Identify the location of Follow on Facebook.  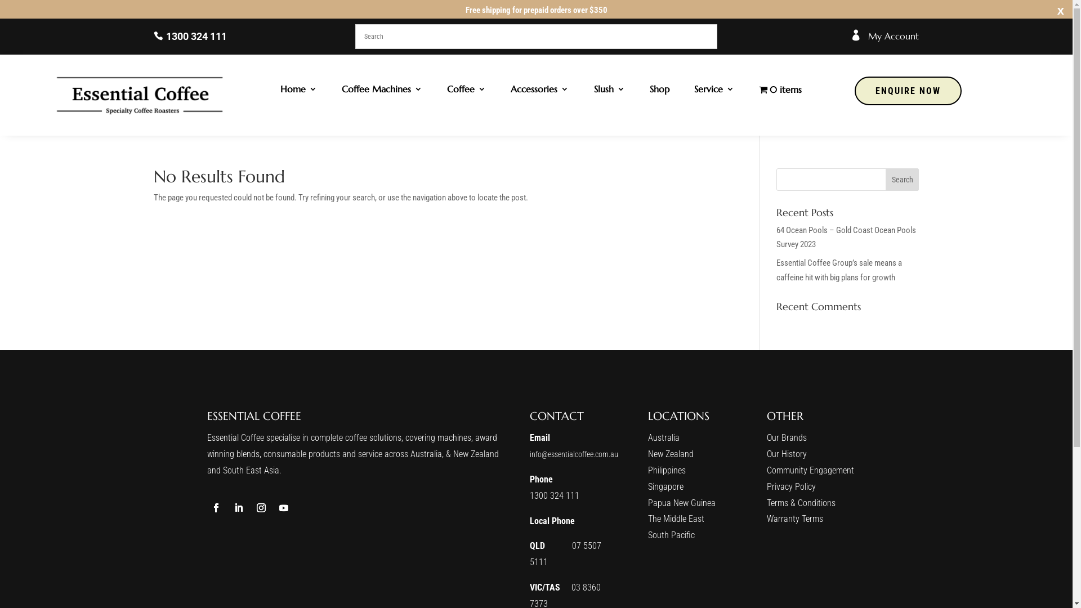
(216, 508).